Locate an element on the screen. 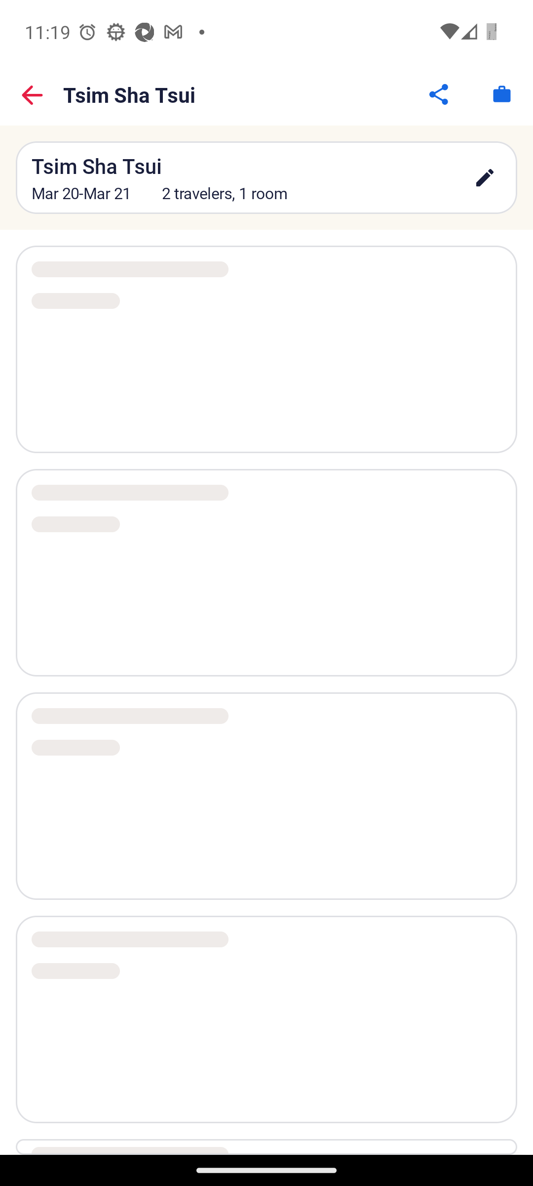  Trips. Button is located at coordinates (501, 94).